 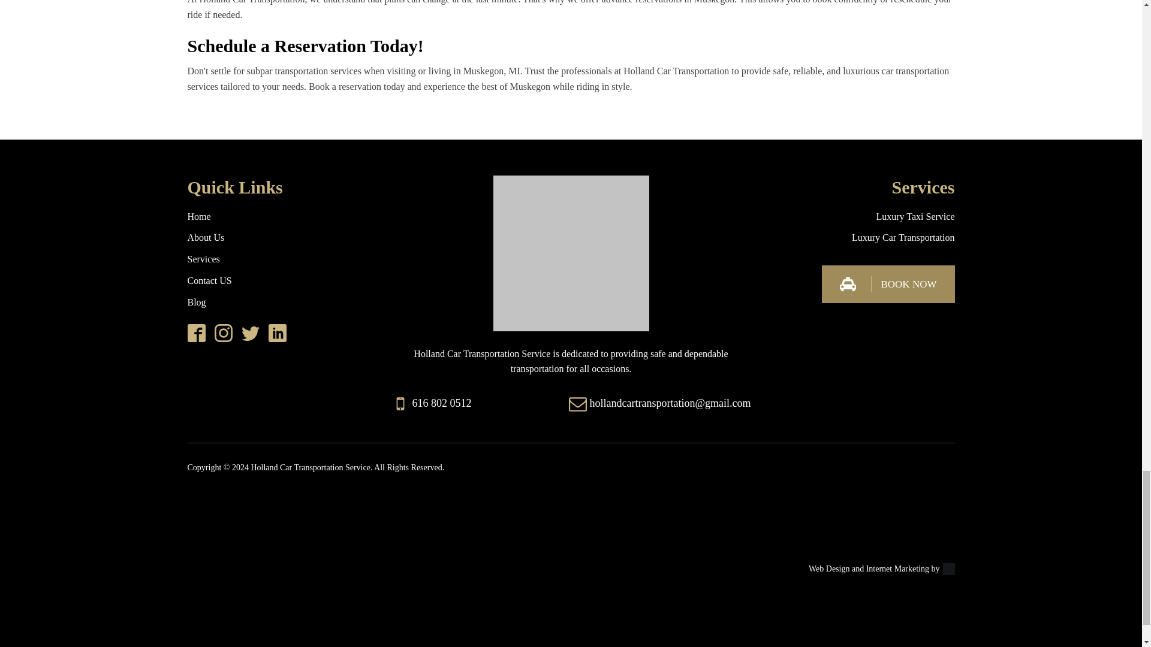 What do you see at coordinates (915, 217) in the screenshot?
I see `Luxury Taxi Service` at bounding box center [915, 217].